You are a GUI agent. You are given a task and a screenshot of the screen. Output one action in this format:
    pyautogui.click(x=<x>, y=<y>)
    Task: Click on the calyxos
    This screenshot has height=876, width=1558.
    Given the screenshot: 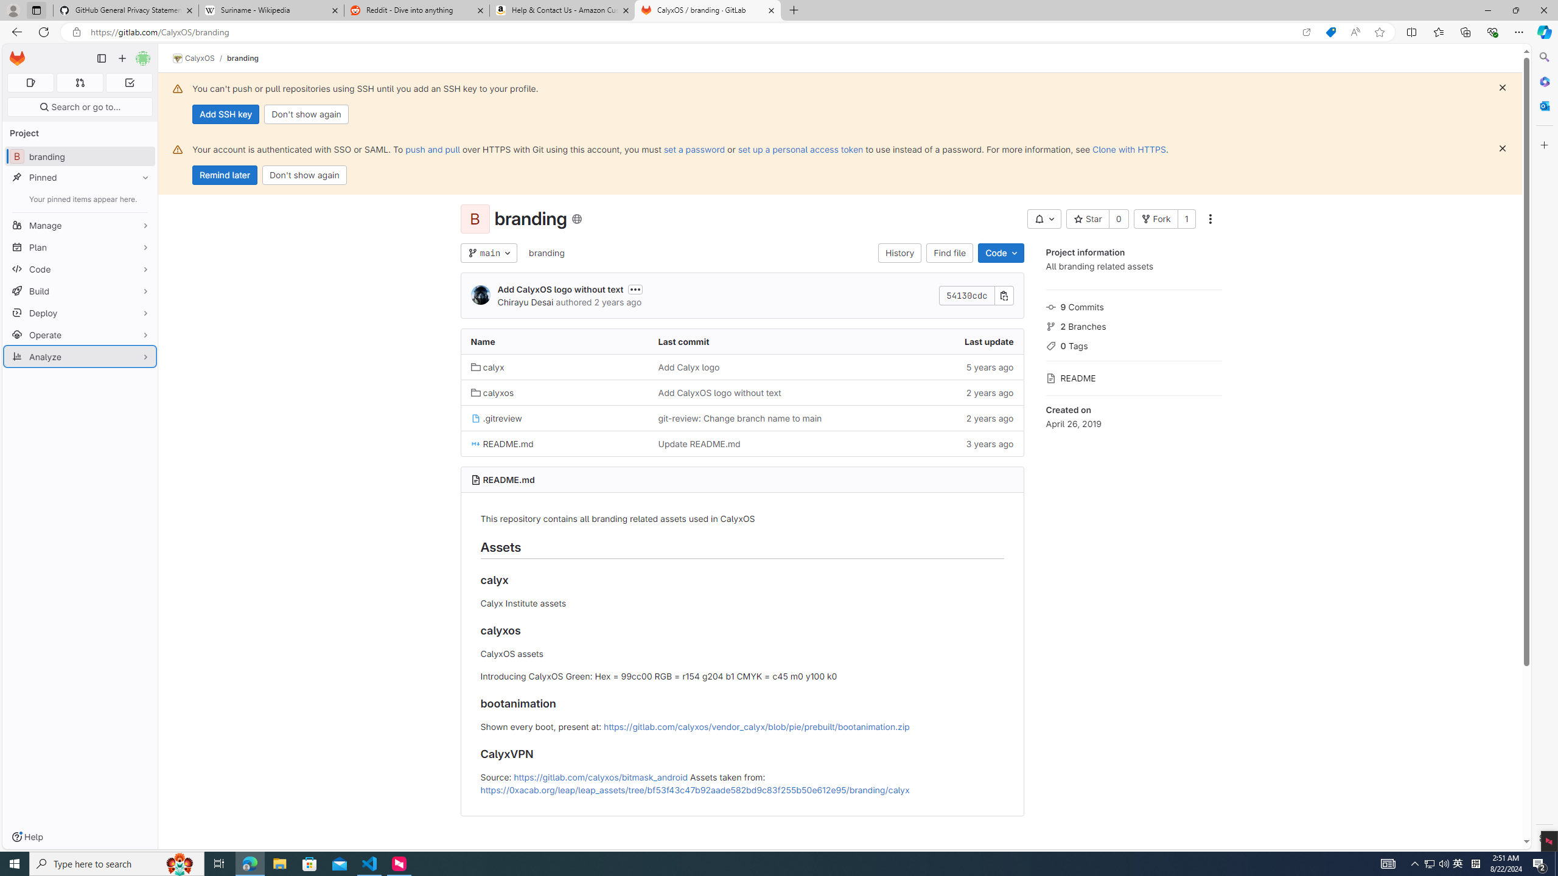 What is the action you would take?
    pyautogui.click(x=554, y=392)
    